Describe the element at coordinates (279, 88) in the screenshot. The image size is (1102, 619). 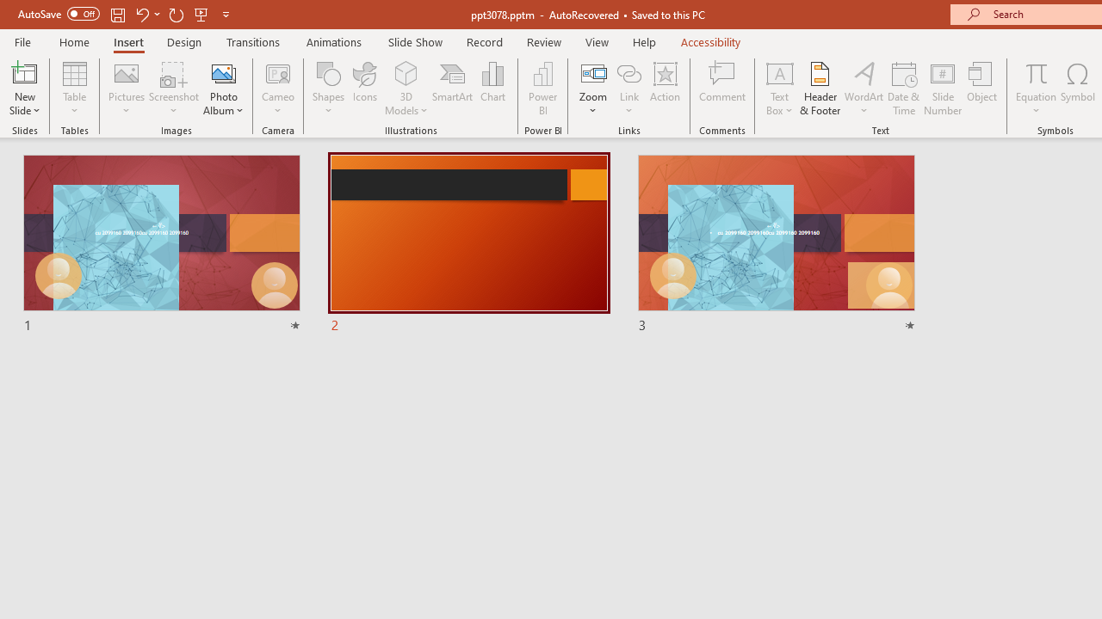
I see `Cameo` at that location.